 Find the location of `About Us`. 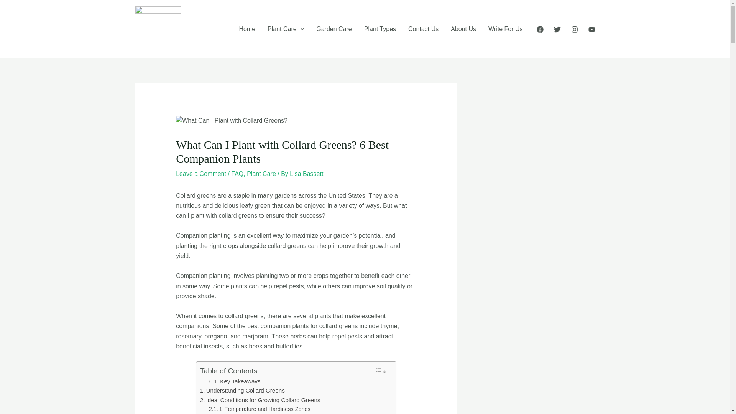

About Us is located at coordinates (463, 29).